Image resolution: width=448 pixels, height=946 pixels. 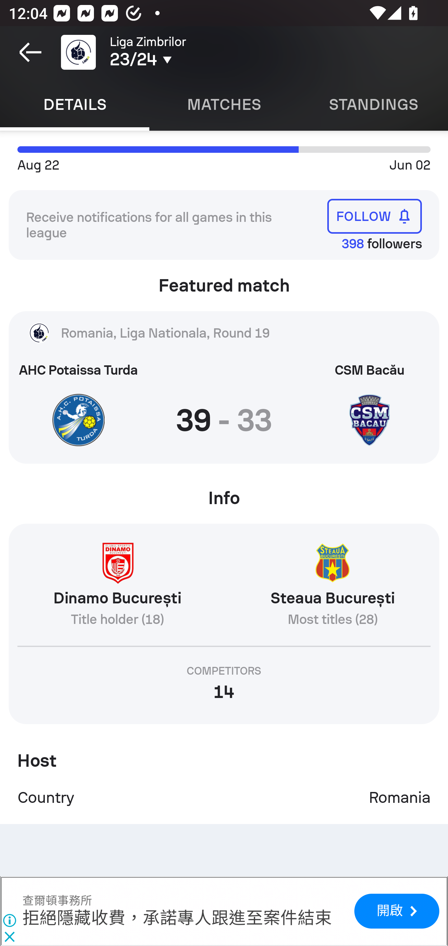 What do you see at coordinates (332, 589) in the screenshot?
I see `Steaua București Most titles (28)` at bounding box center [332, 589].